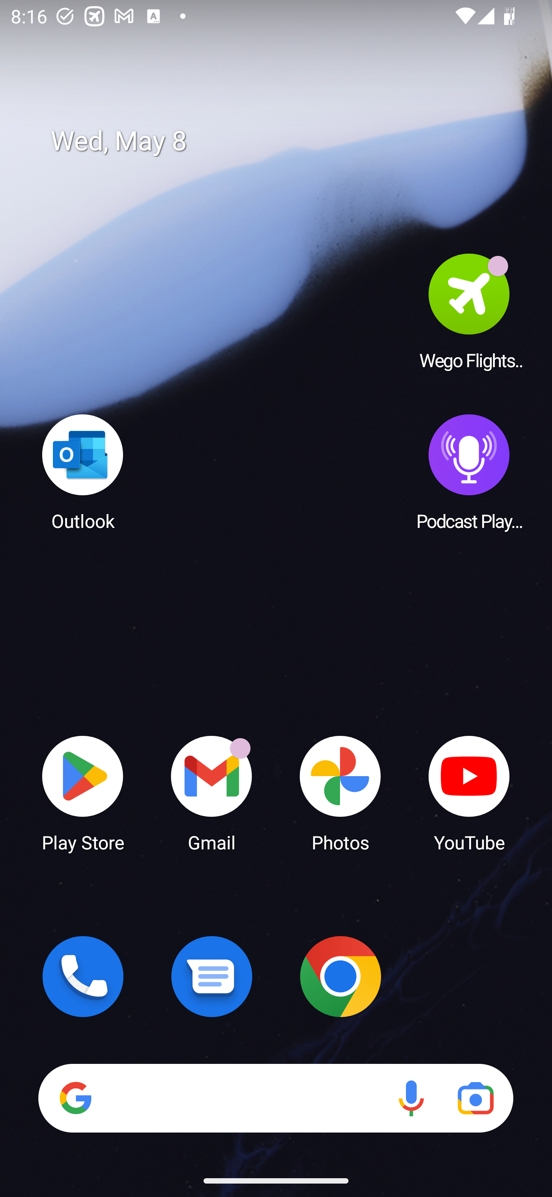  What do you see at coordinates (83, 976) in the screenshot?
I see `Phone` at bounding box center [83, 976].